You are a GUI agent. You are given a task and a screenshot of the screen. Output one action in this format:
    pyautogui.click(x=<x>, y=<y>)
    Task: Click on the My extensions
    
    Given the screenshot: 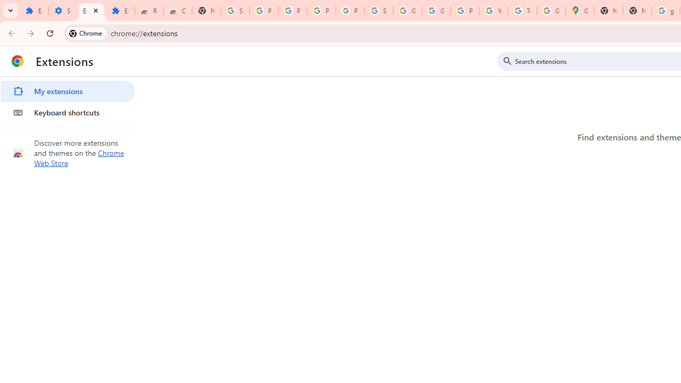 What is the action you would take?
    pyautogui.click(x=68, y=91)
    